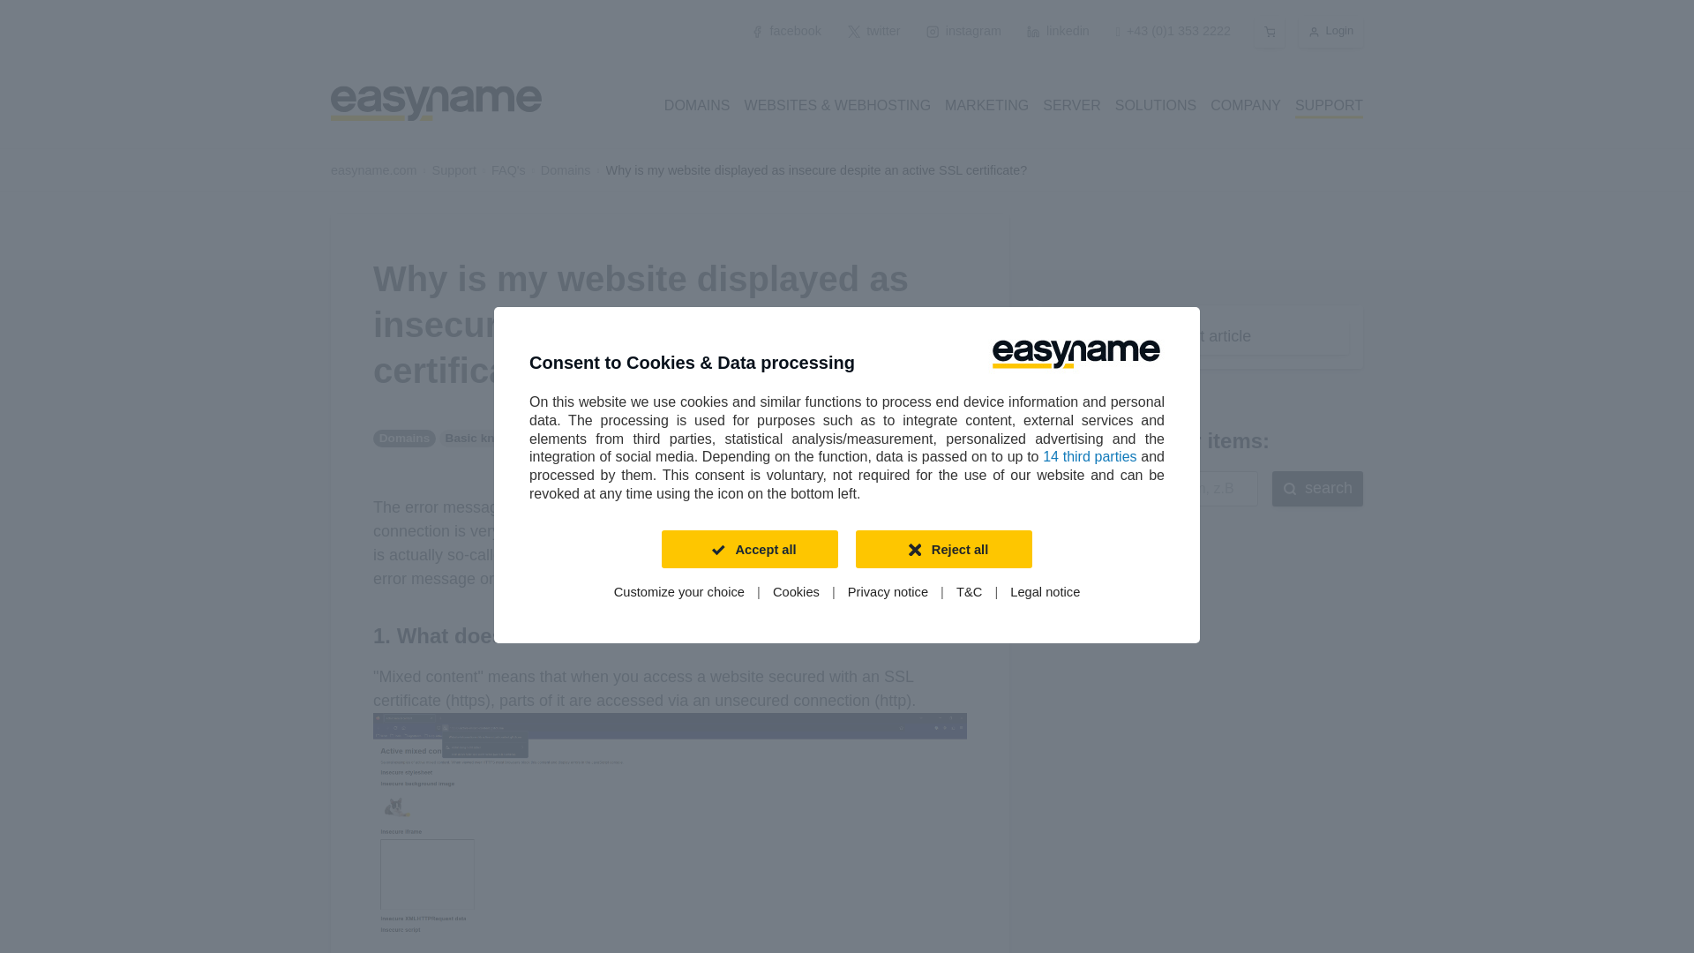 The width and height of the screenshot is (1694, 953). Describe the element at coordinates (1330, 32) in the screenshot. I see `Login` at that location.